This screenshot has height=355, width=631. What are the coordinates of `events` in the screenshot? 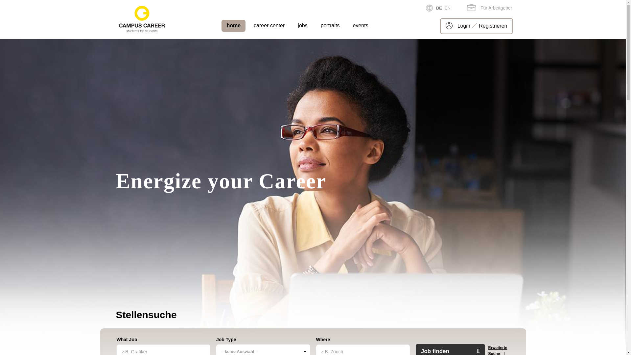 It's located at (360, 26).